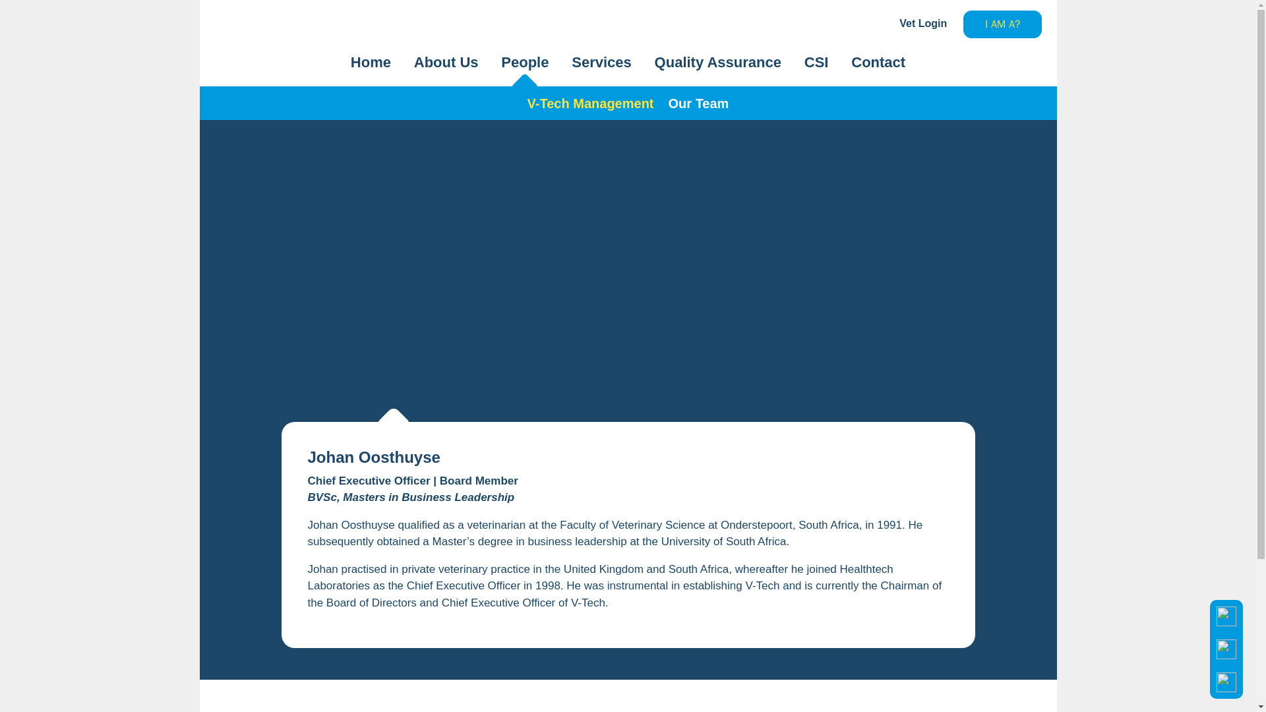  What do you see at coordinates (816, 62) in the screenshot?
I see `CSI` at bounding box center [816, 62].